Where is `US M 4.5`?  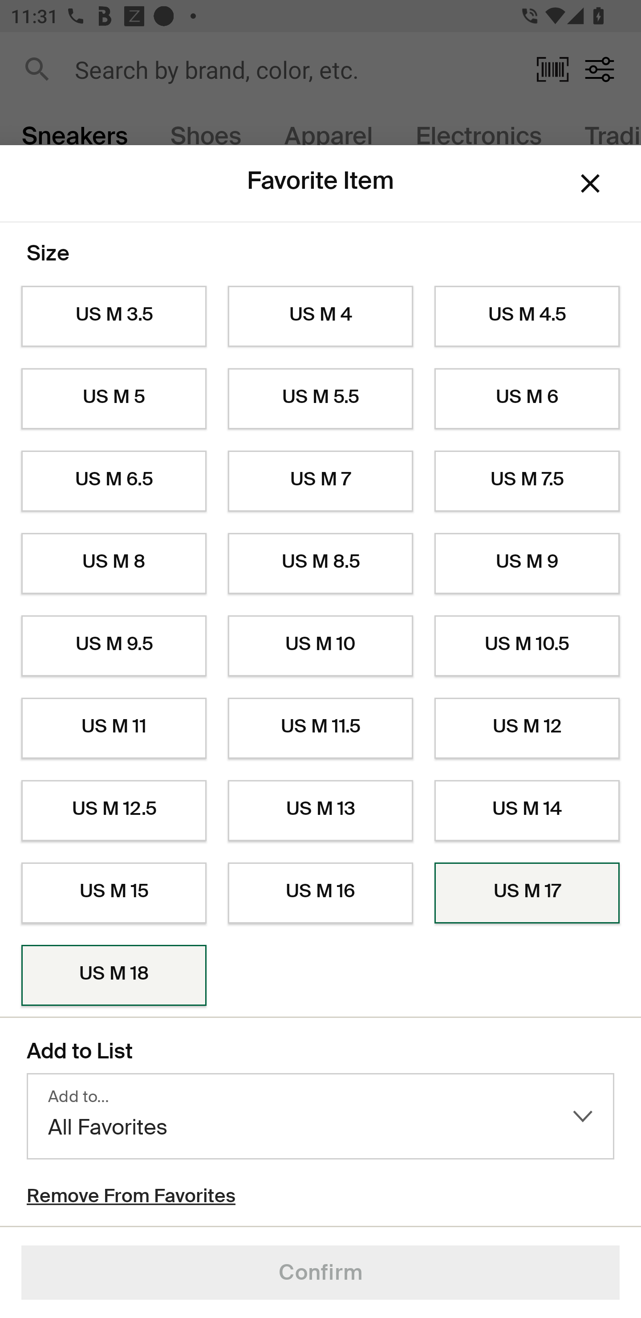 US M 4.5 is located at coordinates (527, 317).